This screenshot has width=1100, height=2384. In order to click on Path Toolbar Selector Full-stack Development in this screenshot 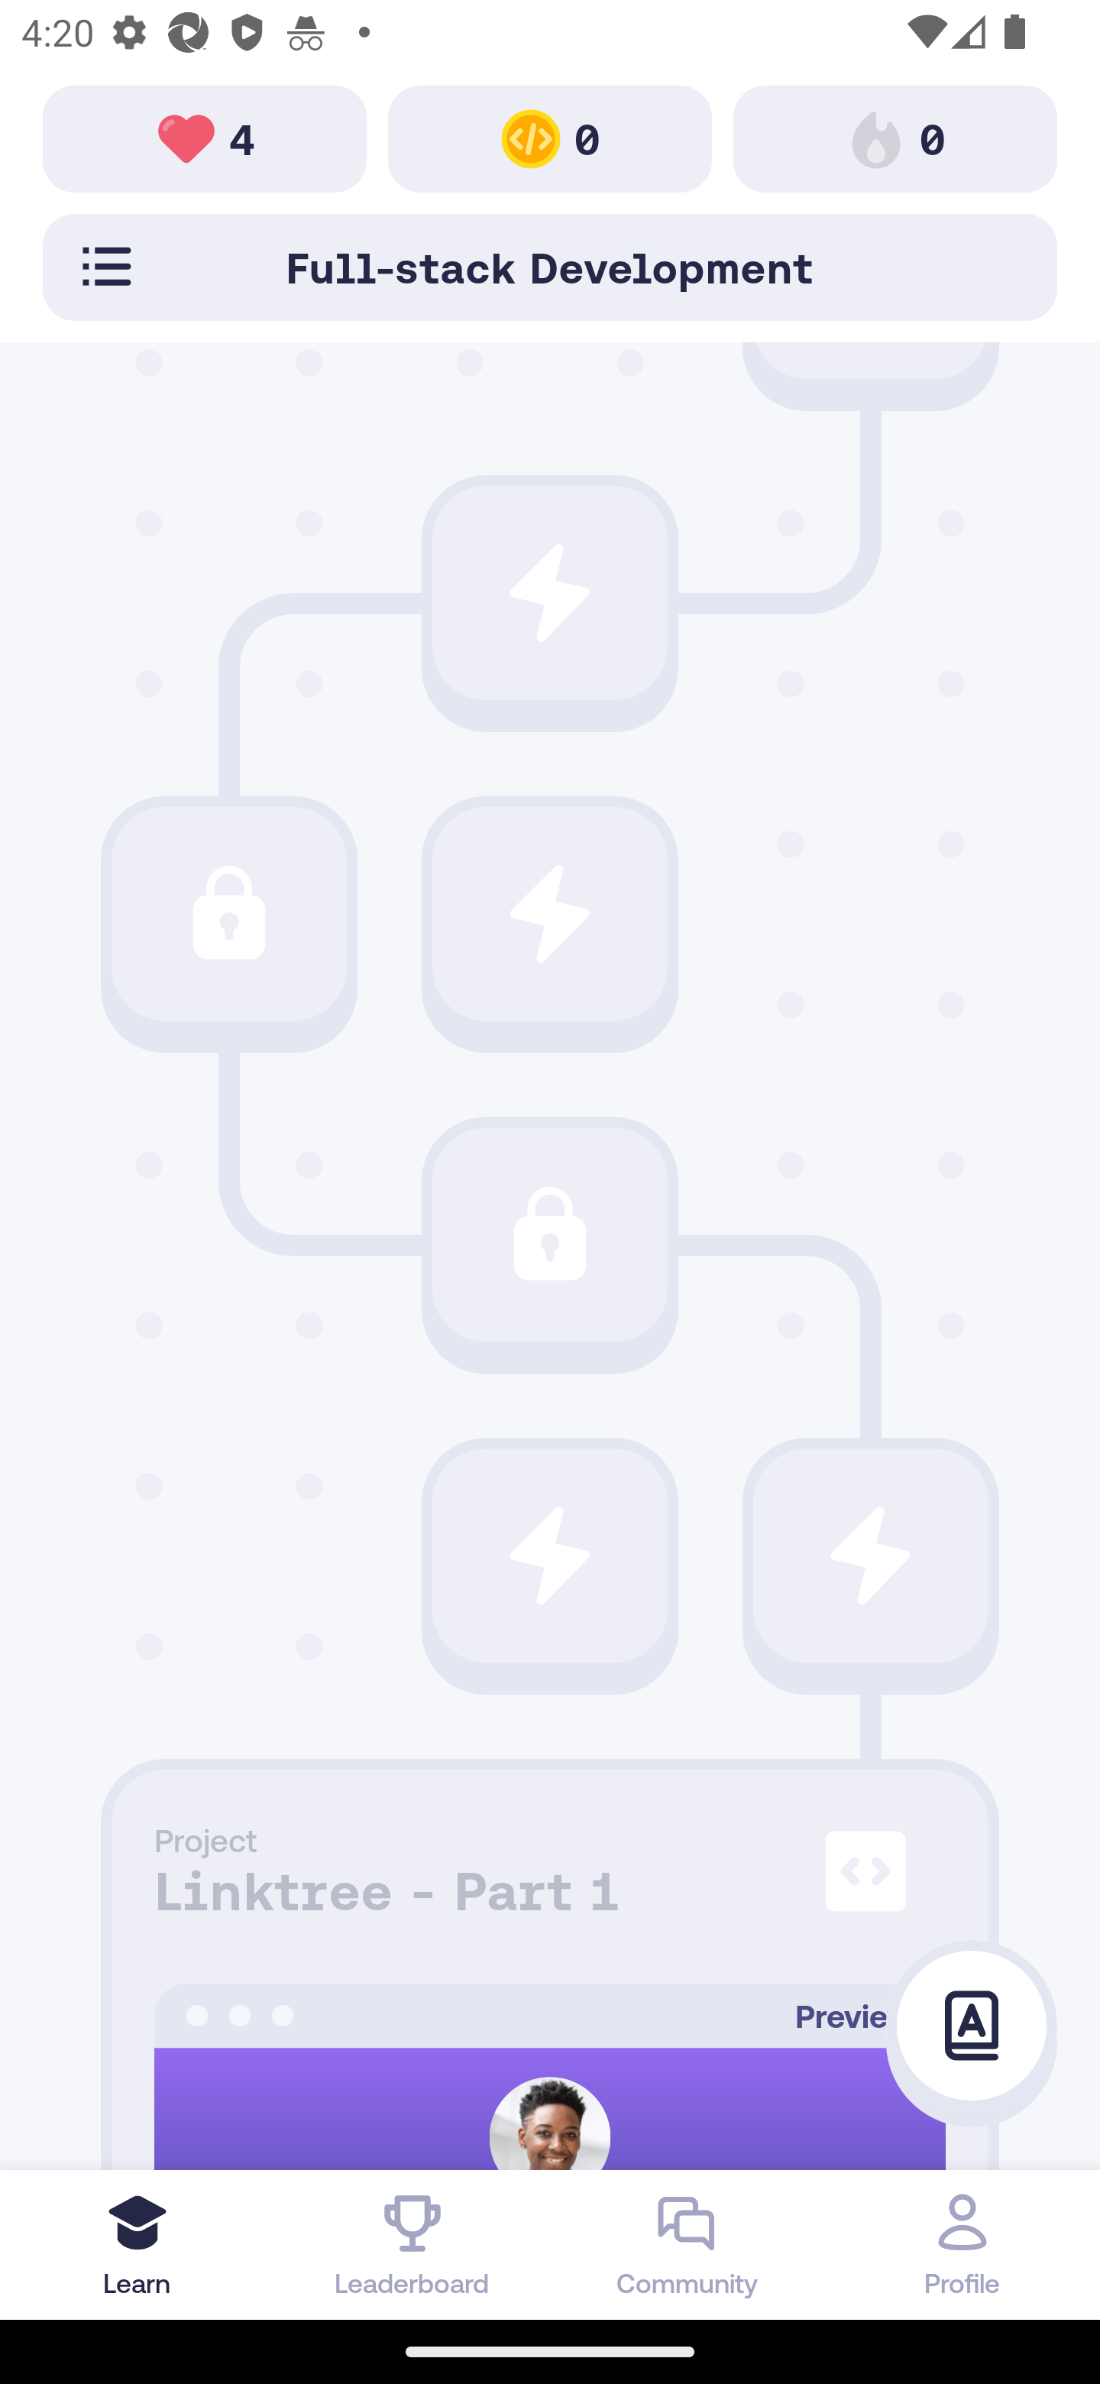, I will do `click(550, 267)`.